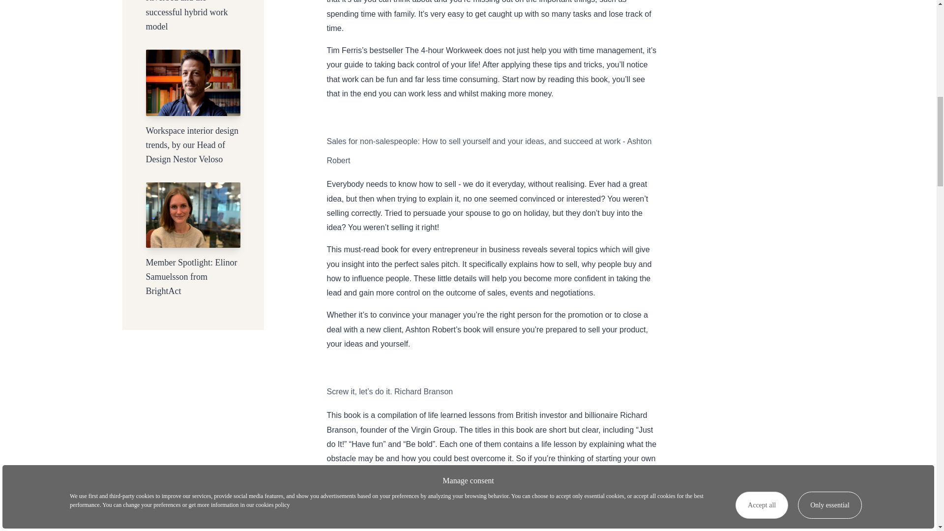 The height and width of the screenshot is (531, 944). What do you see at coordinates (193, 244) in the screenshot?
I see `Member Spotlight: Elinor Samuelsson from BrightAct` at bounding box center [193, 244].